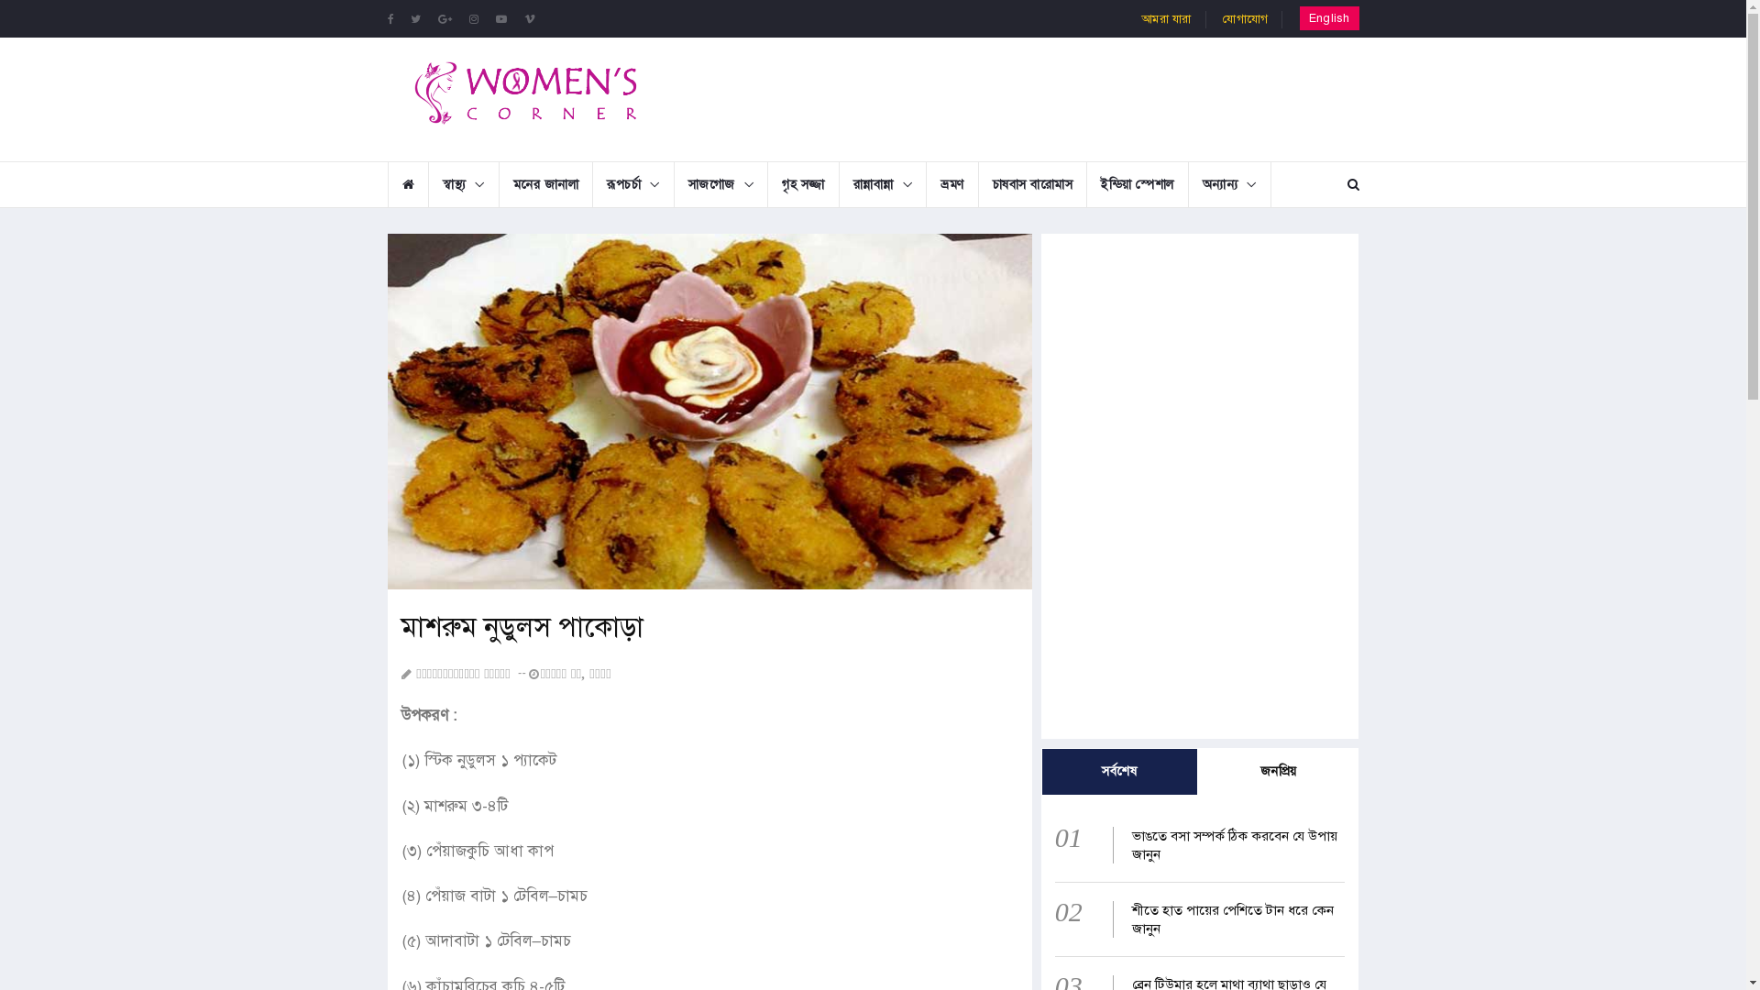 This screenshot has height=990, width=1760. Describe the element at coordinates (1329, 18) in the screenshot. I see `English` at that location.